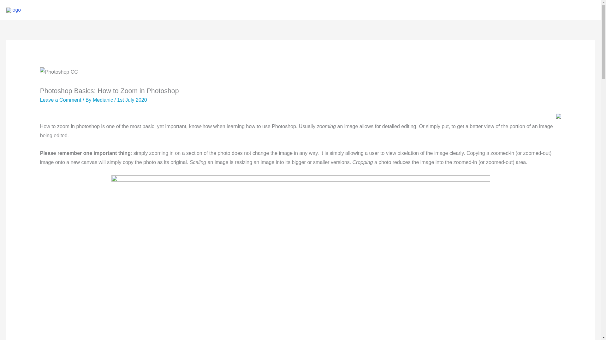 The height and width of the screenshot is (340, 606). Describe the element at coordinates (61, 100) in the screenshot. I see `Leave a Comment` at that location.